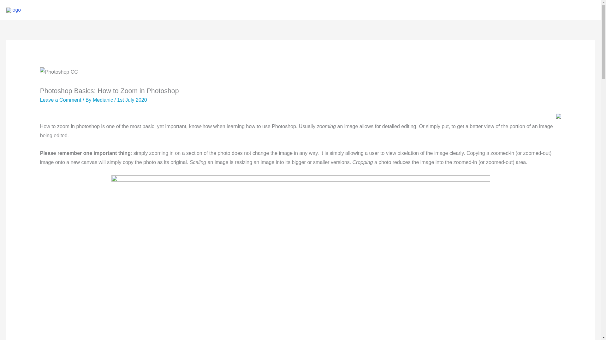 The height and width of the screenshot is (340, 606). Describe the element at coordinates (61, 100) in the screenshot. I see `Leave a Comment` at that location.